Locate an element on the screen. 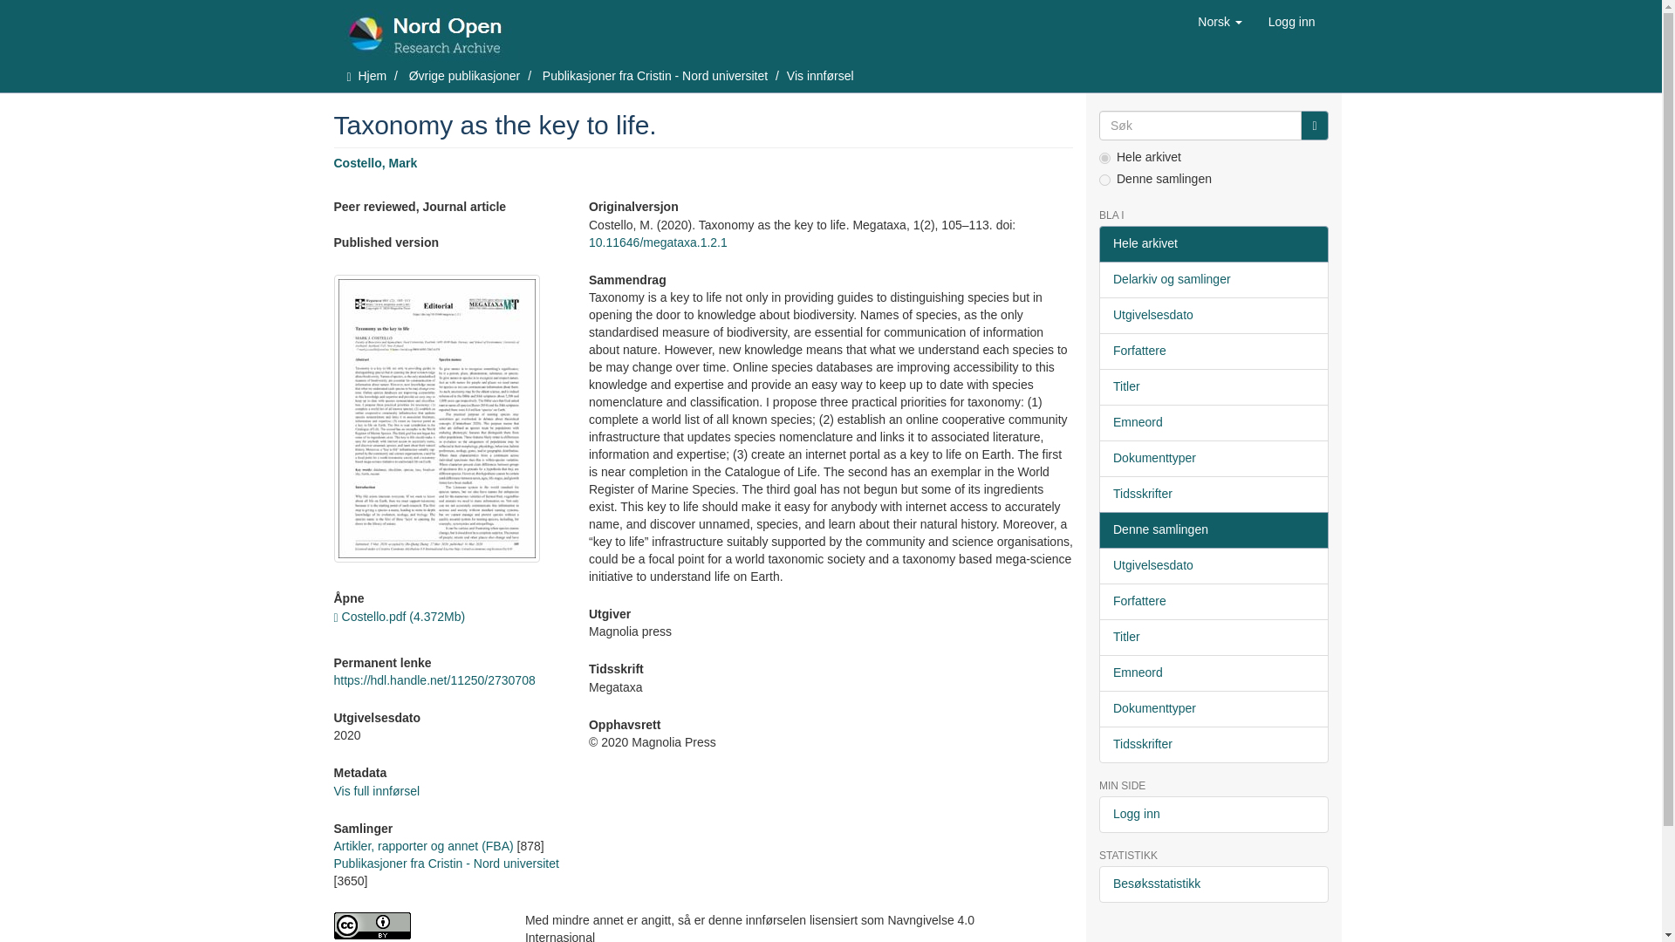 The image size is (1675, 942). Publikasjoner fra Cristin - Nord universitet is located at coordinates (654, 75).